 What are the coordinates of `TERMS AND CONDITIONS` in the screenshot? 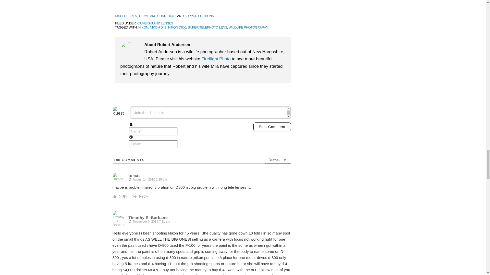 It's located at (157, 16).